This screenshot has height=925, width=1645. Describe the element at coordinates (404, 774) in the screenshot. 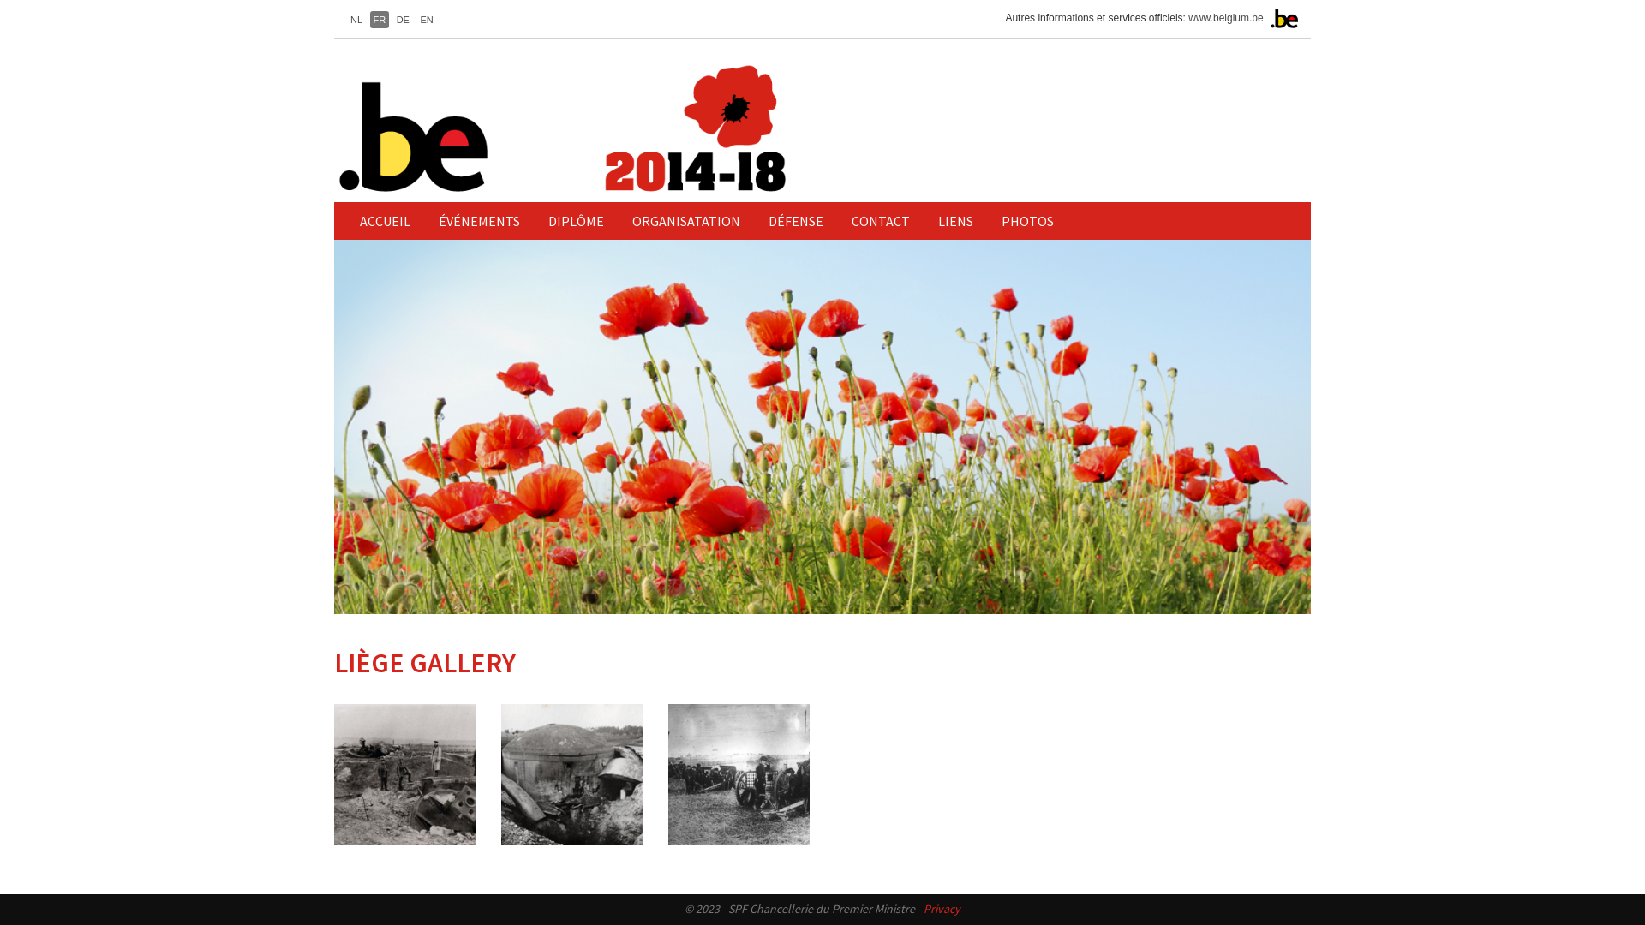

I see `Fort de Loncin` at that location.